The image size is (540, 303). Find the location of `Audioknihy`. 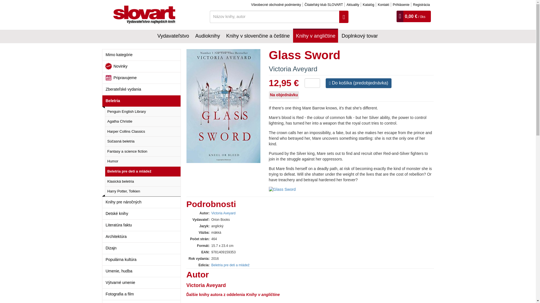

Audioknihy is located at coordinates (207, 35).